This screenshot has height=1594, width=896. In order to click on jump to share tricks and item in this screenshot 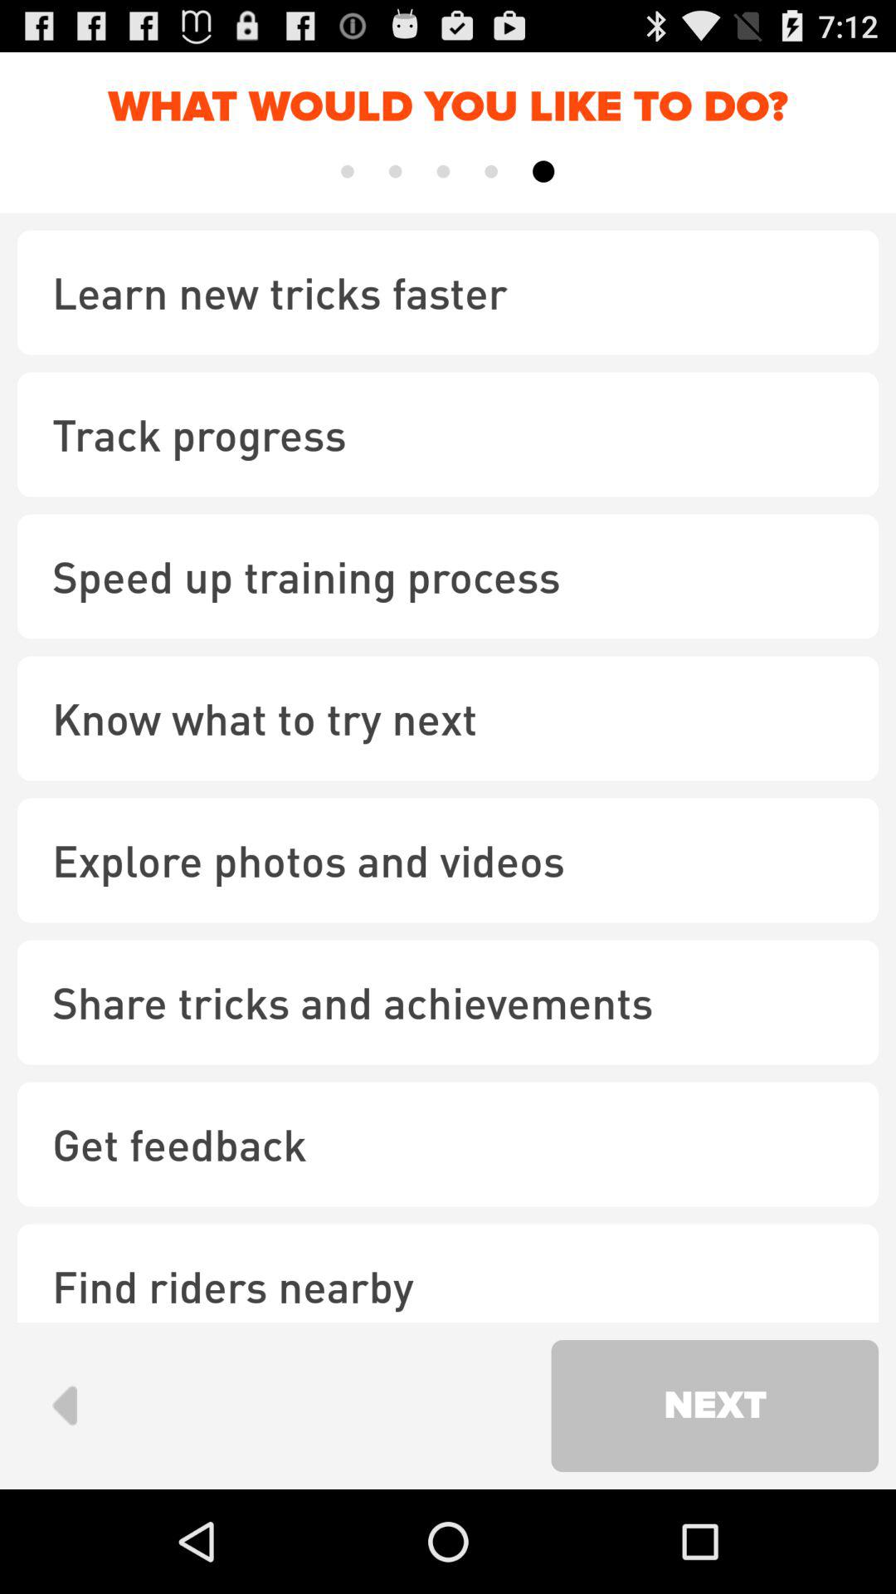, I will do `click(448, 1002)`.